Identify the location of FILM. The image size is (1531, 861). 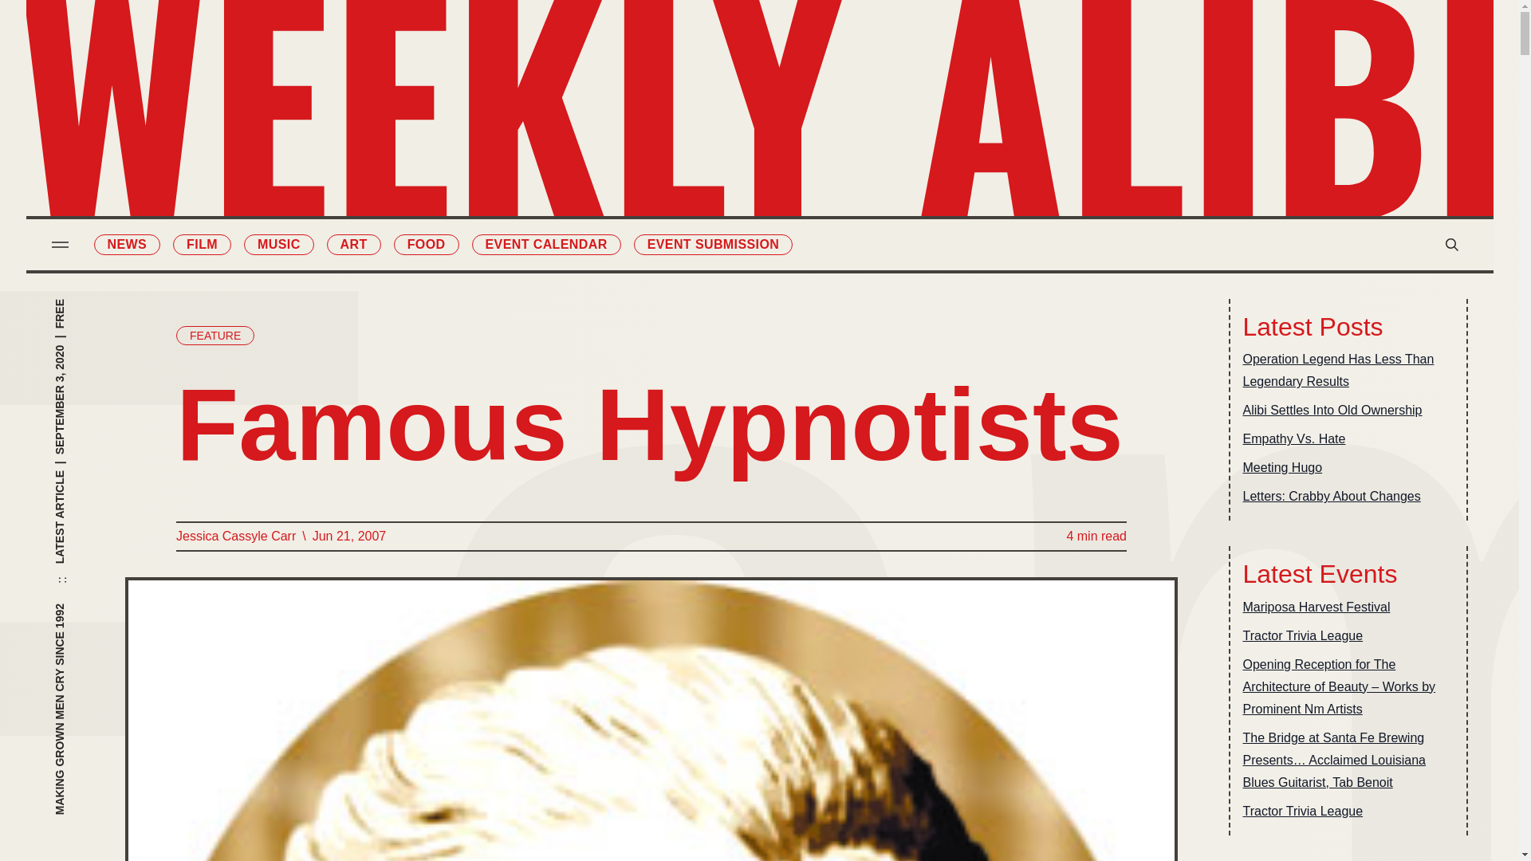
(201, 244).